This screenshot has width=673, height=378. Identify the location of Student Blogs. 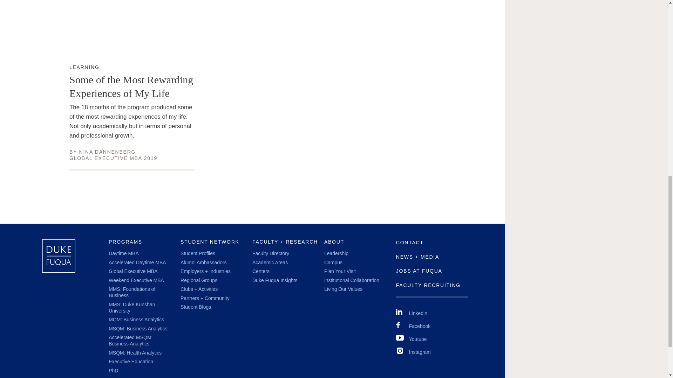
(199, 280).